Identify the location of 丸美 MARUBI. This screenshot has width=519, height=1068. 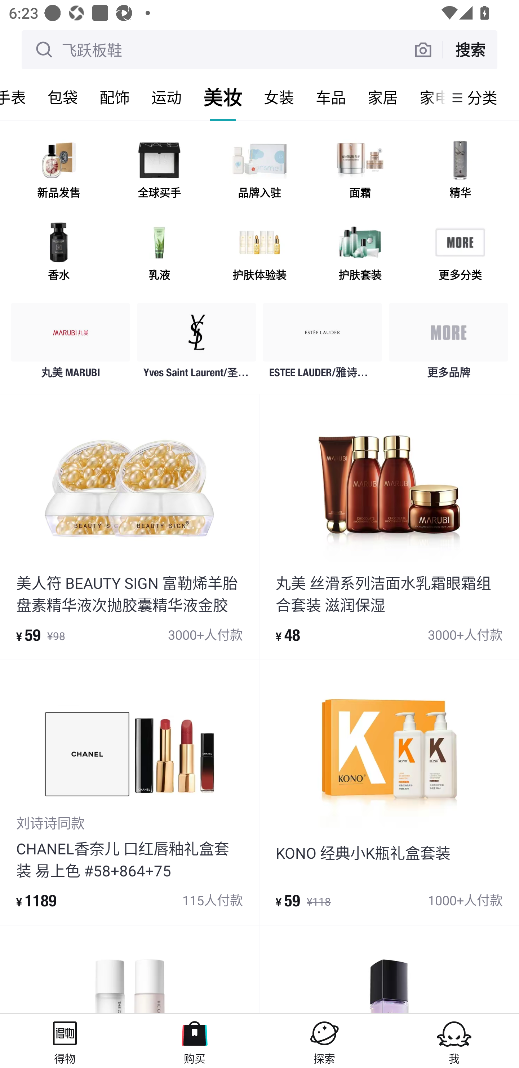
(71, 344).